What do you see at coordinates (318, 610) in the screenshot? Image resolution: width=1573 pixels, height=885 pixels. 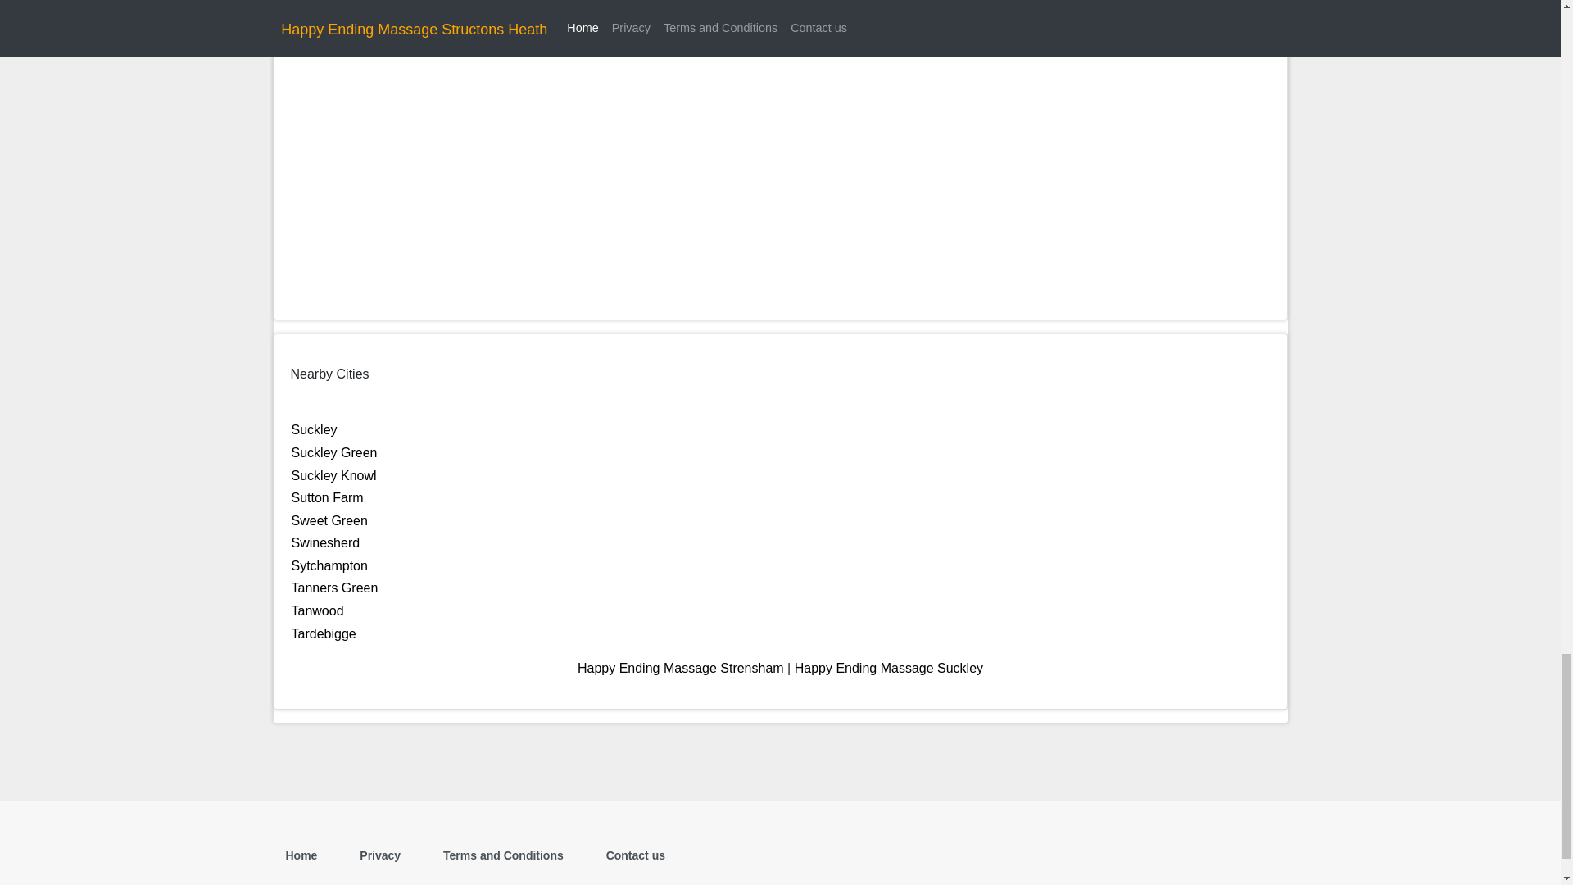 I see `Tanwood` at bounding box center [318, 610].